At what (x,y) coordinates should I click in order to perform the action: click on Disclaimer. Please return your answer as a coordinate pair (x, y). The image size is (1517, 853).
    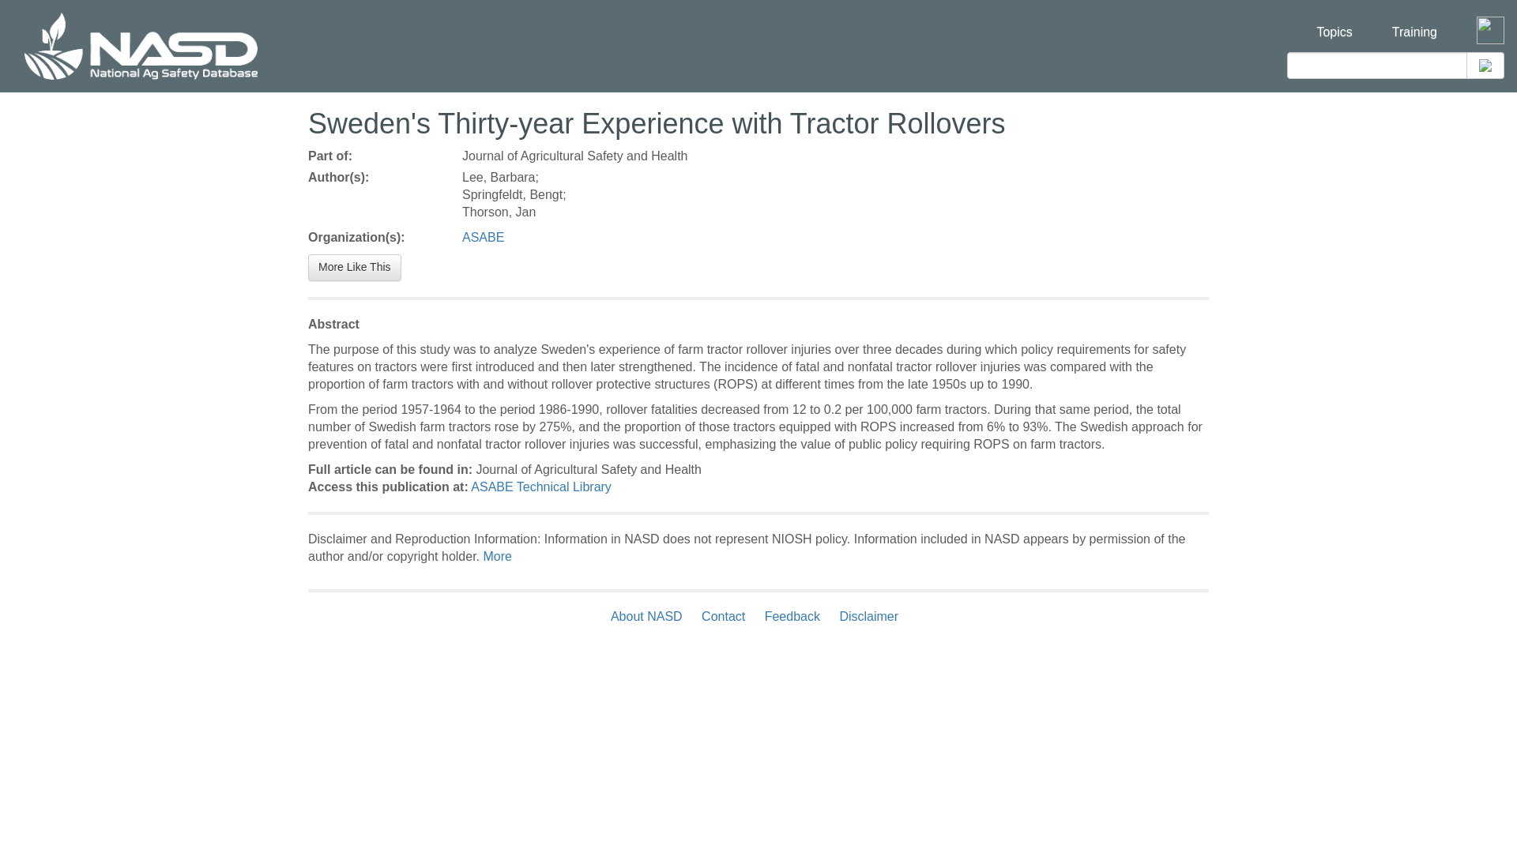
    Looking at the image, I should click on (868, 616).